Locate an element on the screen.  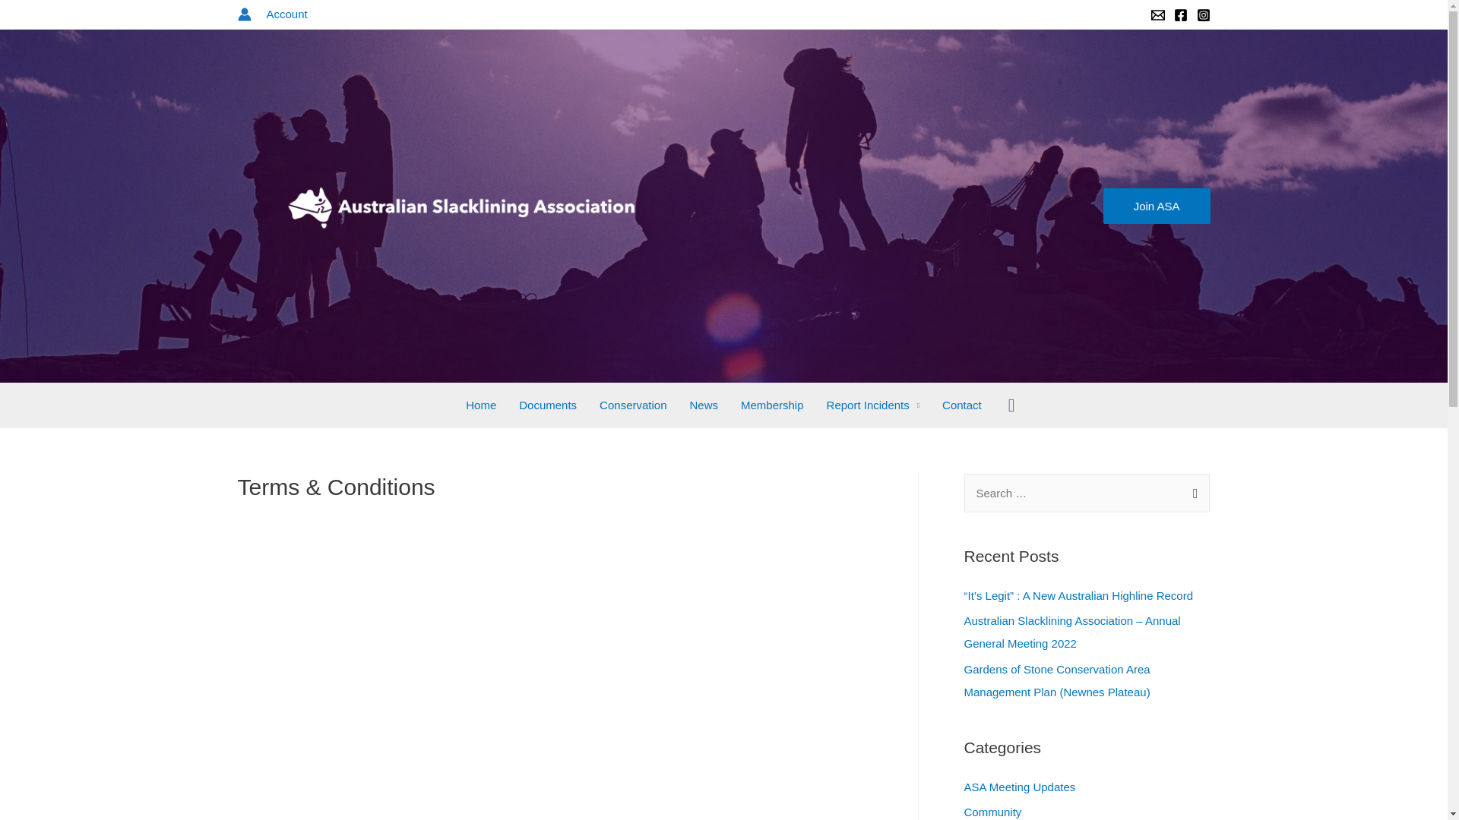
ASA Meeting Updates is located at coordinates (1020, 787).